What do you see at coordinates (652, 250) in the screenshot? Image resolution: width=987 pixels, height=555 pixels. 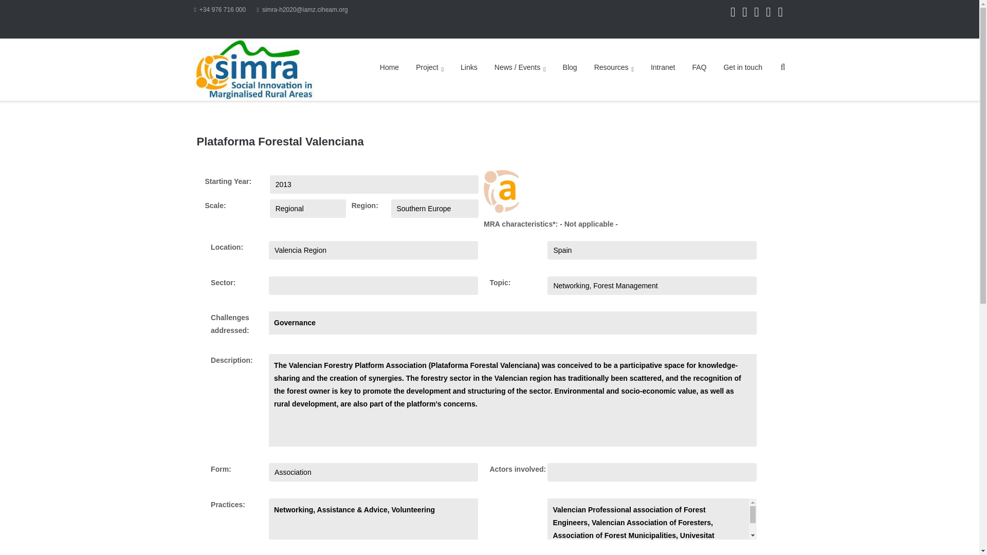 I see `Spain` at bounding box center [652, 250].